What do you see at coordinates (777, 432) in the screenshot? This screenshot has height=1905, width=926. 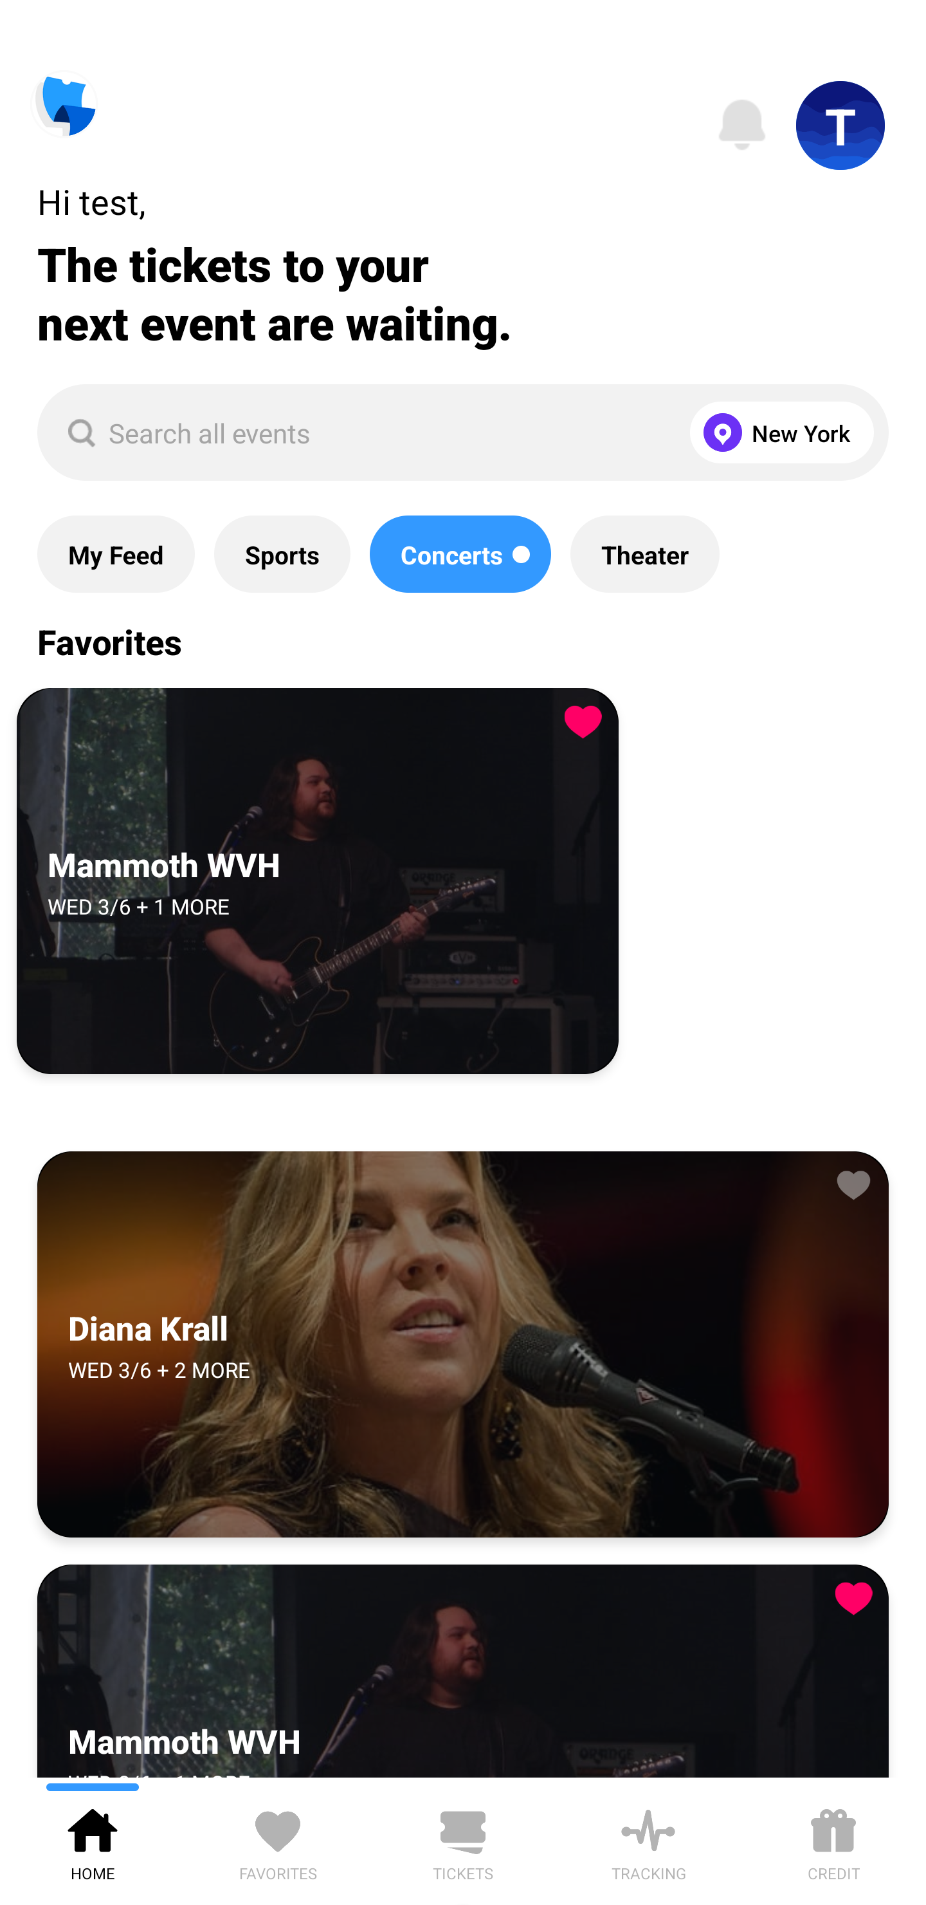 I see `New York` at bounding box center [777, 432].